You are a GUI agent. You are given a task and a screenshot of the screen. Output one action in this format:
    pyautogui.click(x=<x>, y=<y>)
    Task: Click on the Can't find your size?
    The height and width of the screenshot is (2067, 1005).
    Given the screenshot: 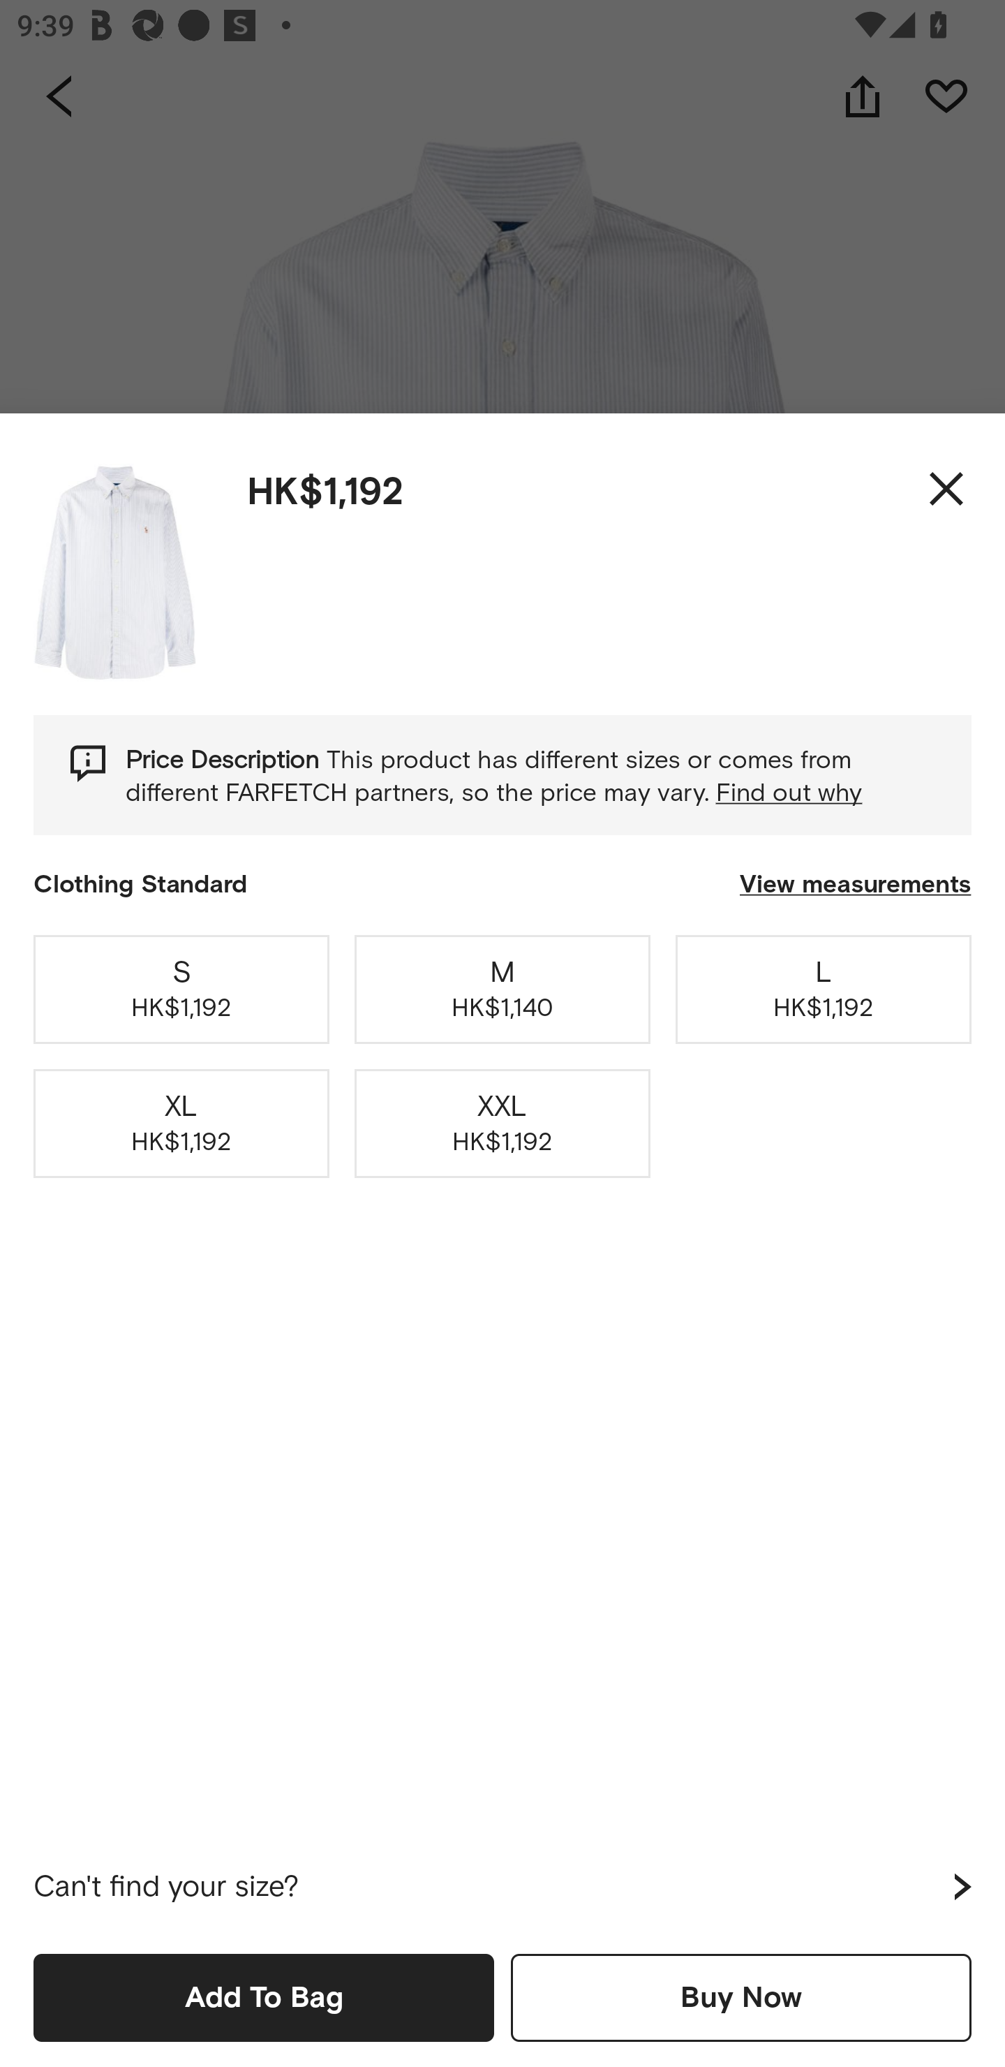 What is the action you would take?
    pyautogui.click(x=502, y=1887)
    